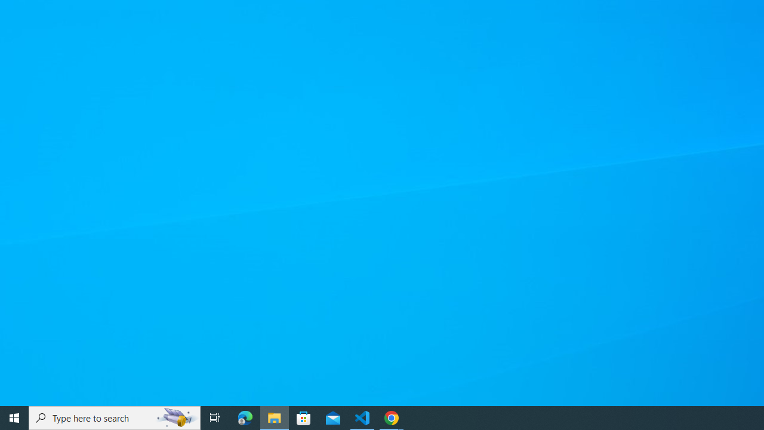 The width and height of the screenshot is (764, 430). Describe the element at coordinates (392, 418) in the screenshot. I see `Google Chrome - 3 running windows` at that location.